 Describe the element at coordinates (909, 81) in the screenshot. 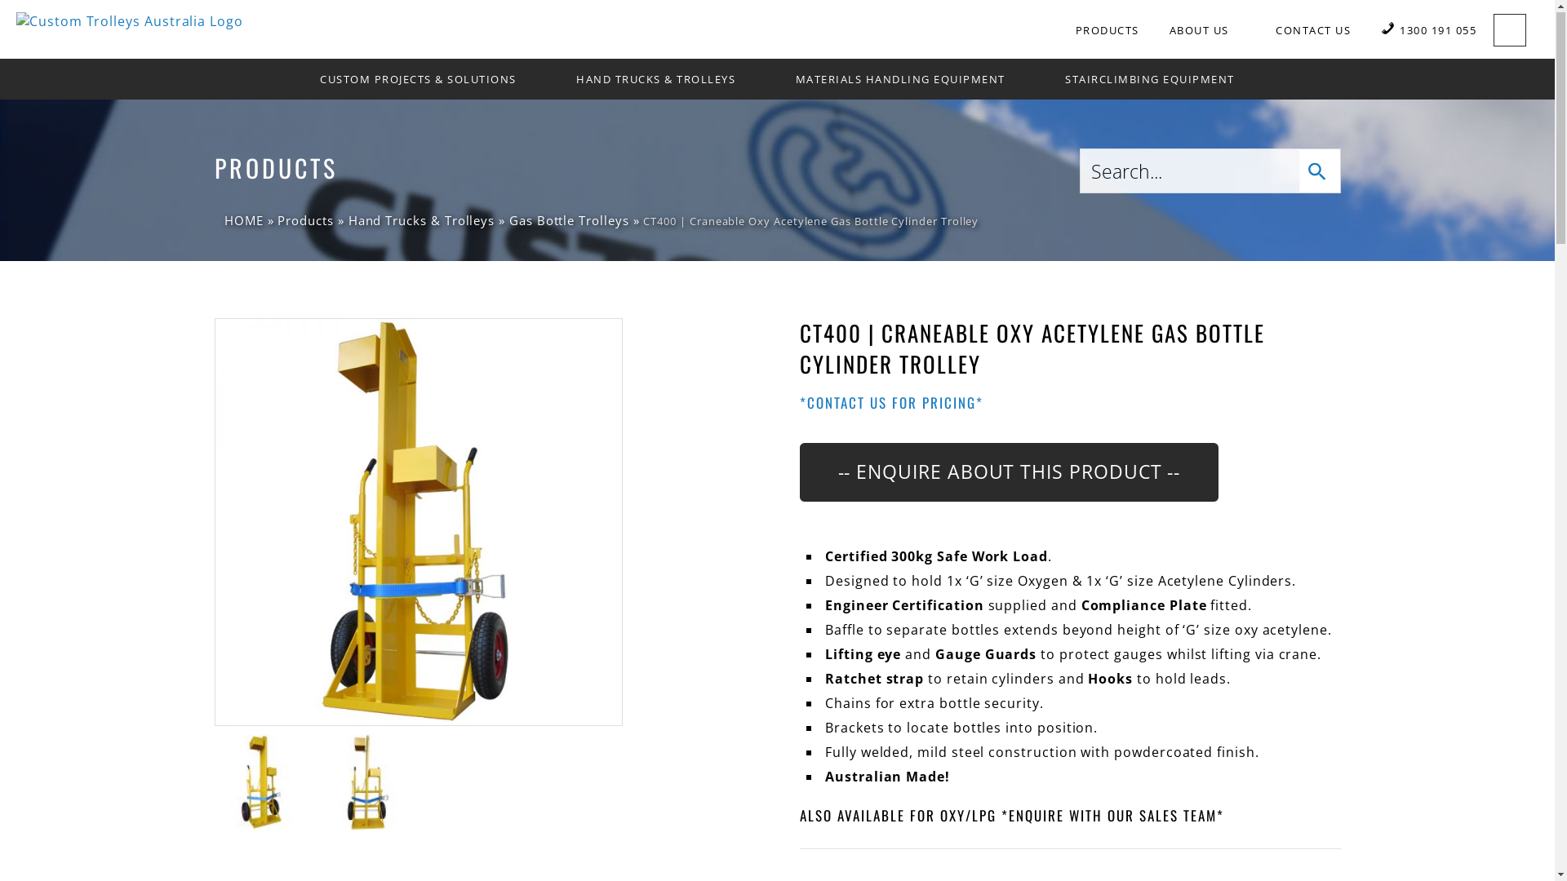

I see `MATERIALS HANDLING EQUIPMENT` at that location.